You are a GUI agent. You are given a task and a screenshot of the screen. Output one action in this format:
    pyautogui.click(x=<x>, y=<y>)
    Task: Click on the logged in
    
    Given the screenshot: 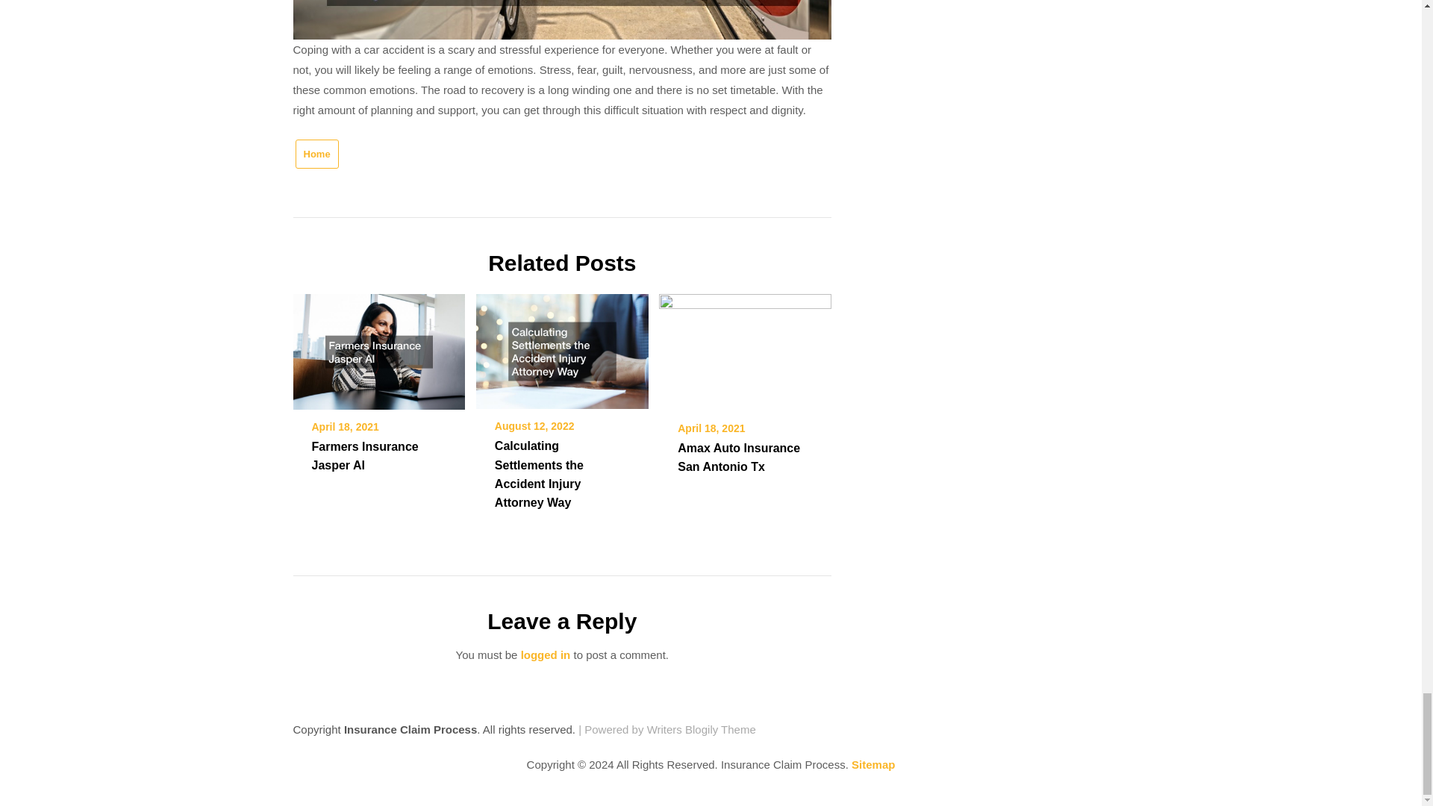 What is the action you would take?
    pyautogui.click(x=546, y=655)
    